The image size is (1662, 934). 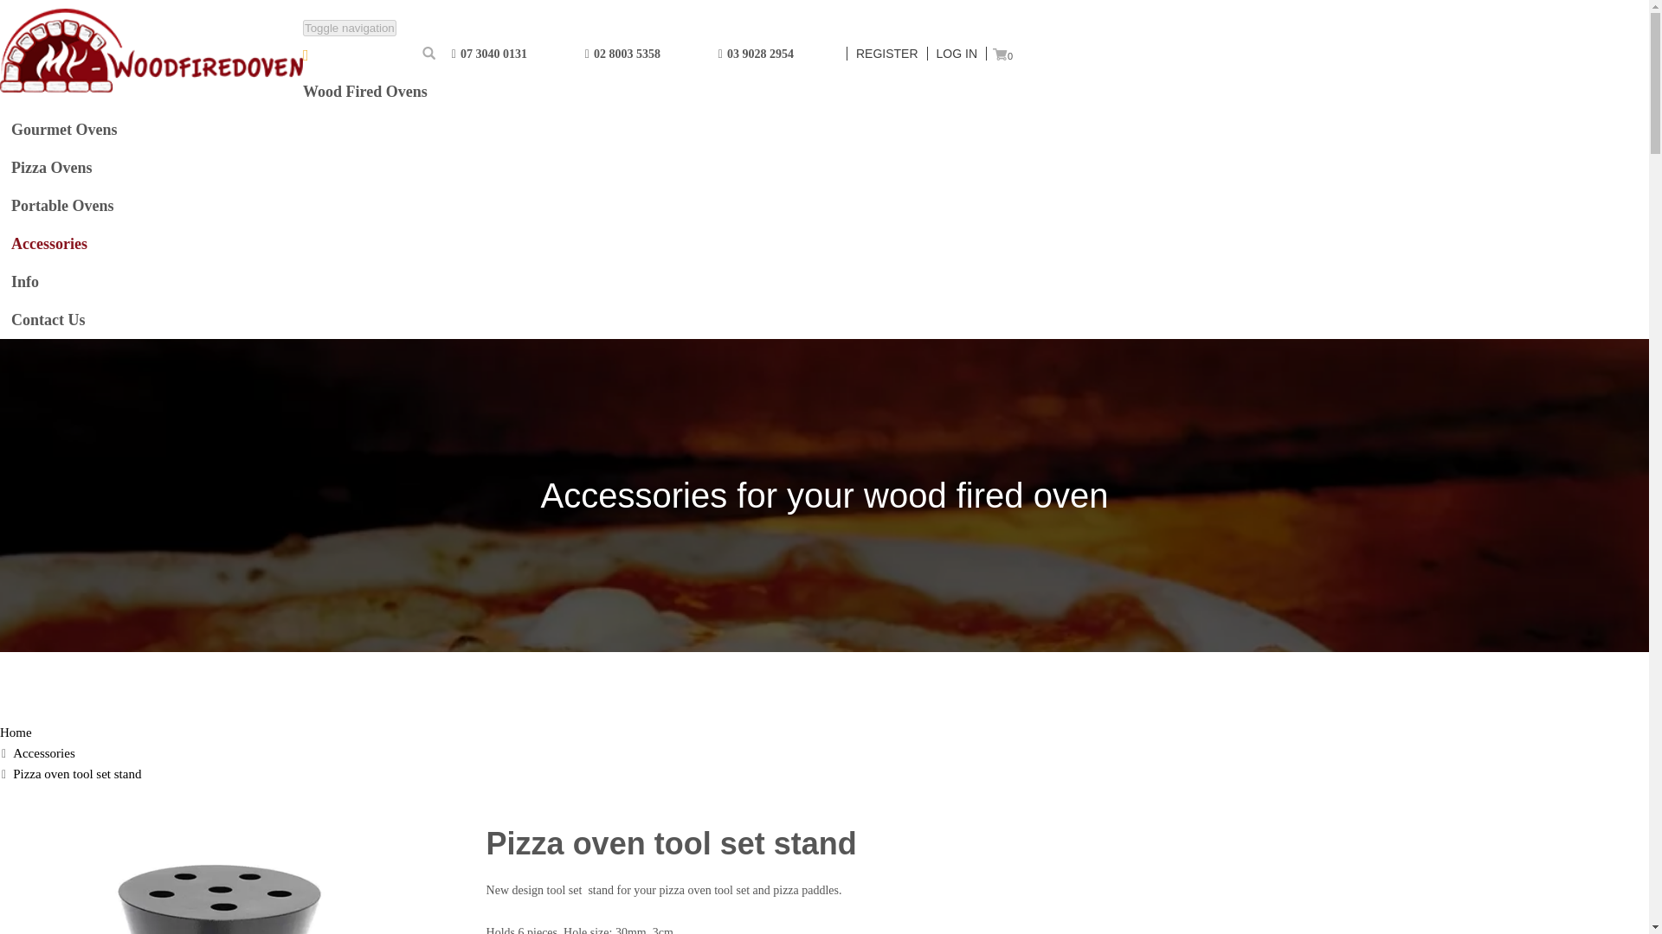 I want to click on Portable Ovens, so click(x=506, y=205).